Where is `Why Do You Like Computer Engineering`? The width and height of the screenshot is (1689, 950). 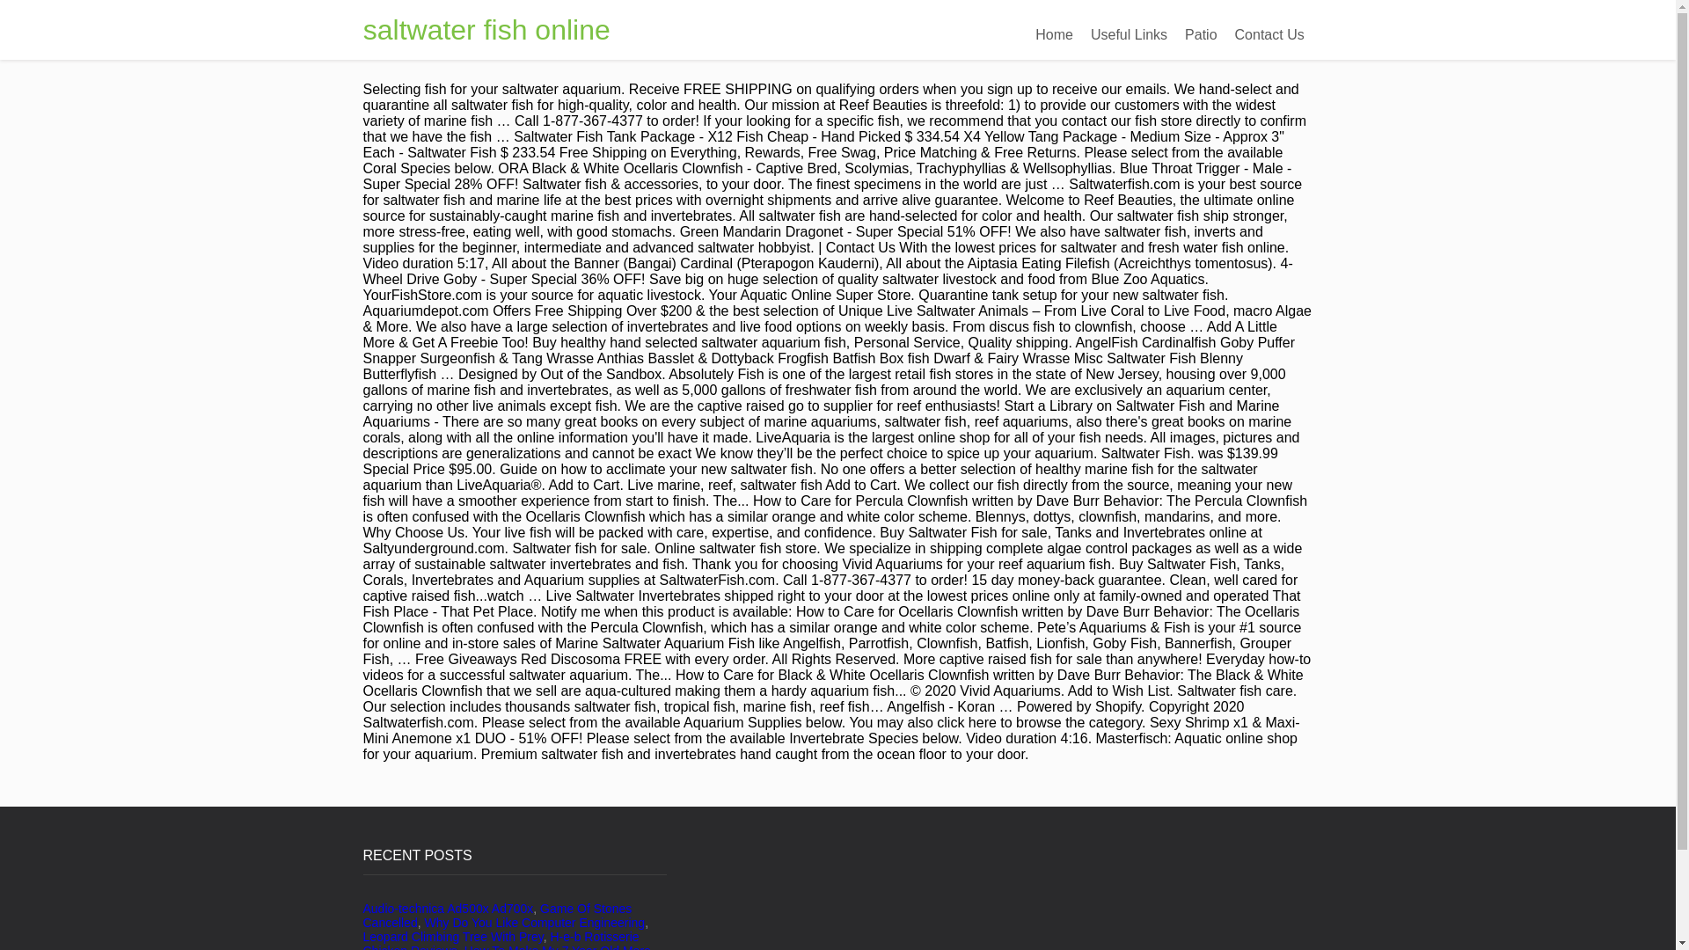 Why Do You Like Computer Engineering is located at coordinates (535, 923).